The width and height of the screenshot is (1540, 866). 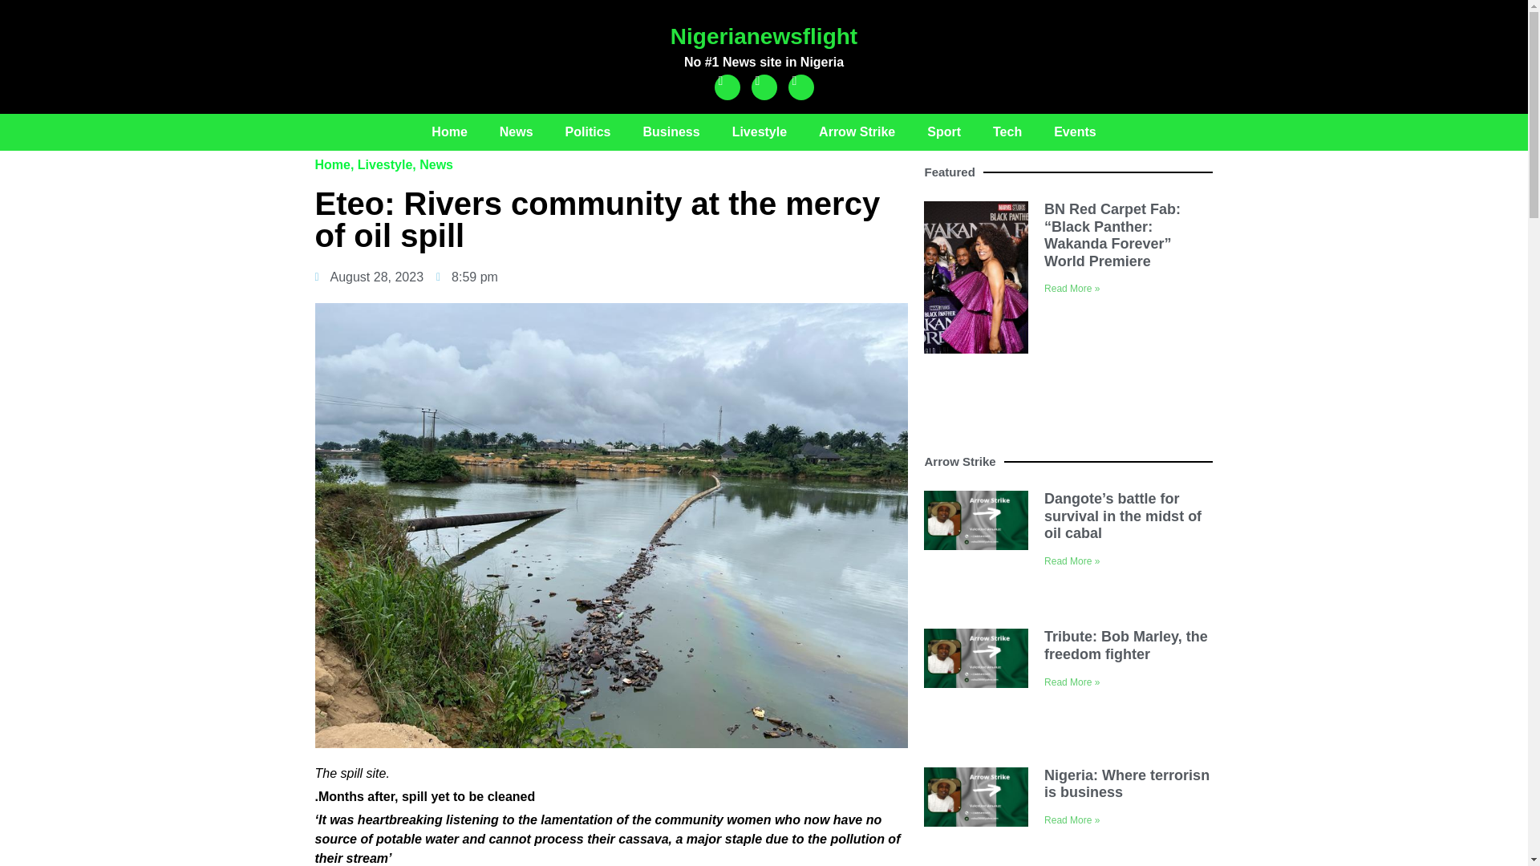 I want to click on Sport, so click(x=943, y=132).